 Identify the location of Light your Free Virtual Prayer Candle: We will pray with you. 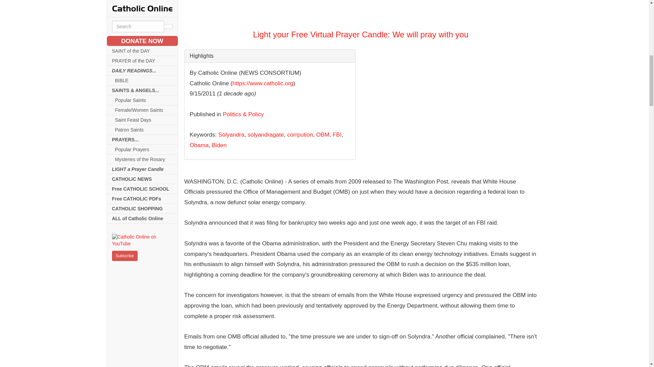
(361, 19).